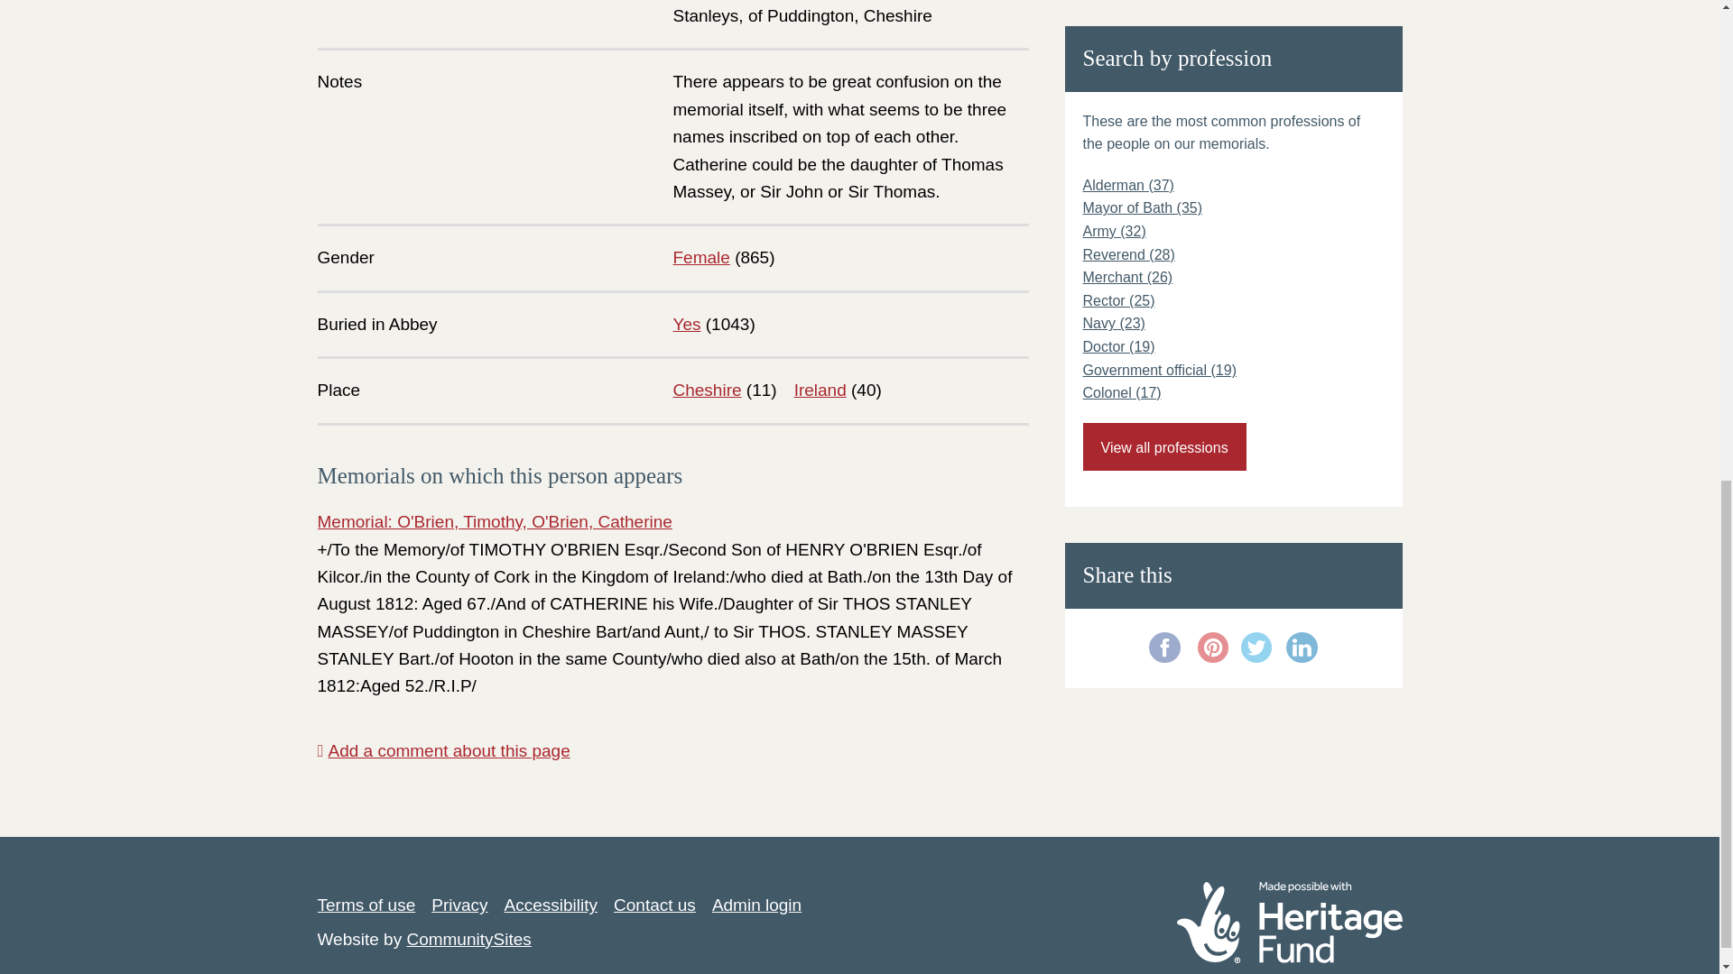  Describe the element at coordinates (1119, 301) in the screenshot. I see `25 topics` at that location.